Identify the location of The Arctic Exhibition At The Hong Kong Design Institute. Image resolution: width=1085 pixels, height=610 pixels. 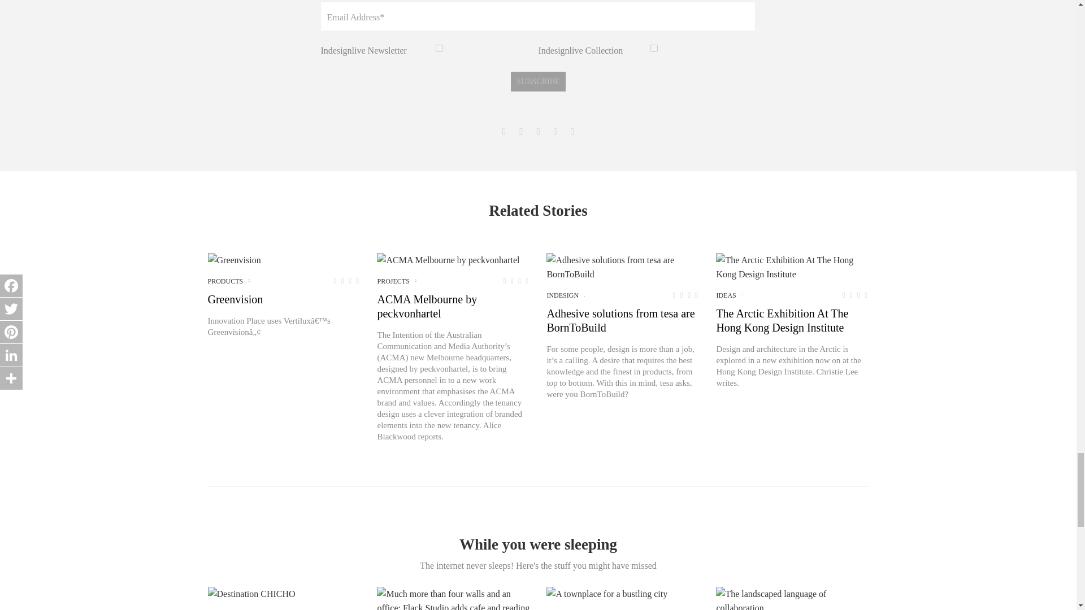
(792, 267).